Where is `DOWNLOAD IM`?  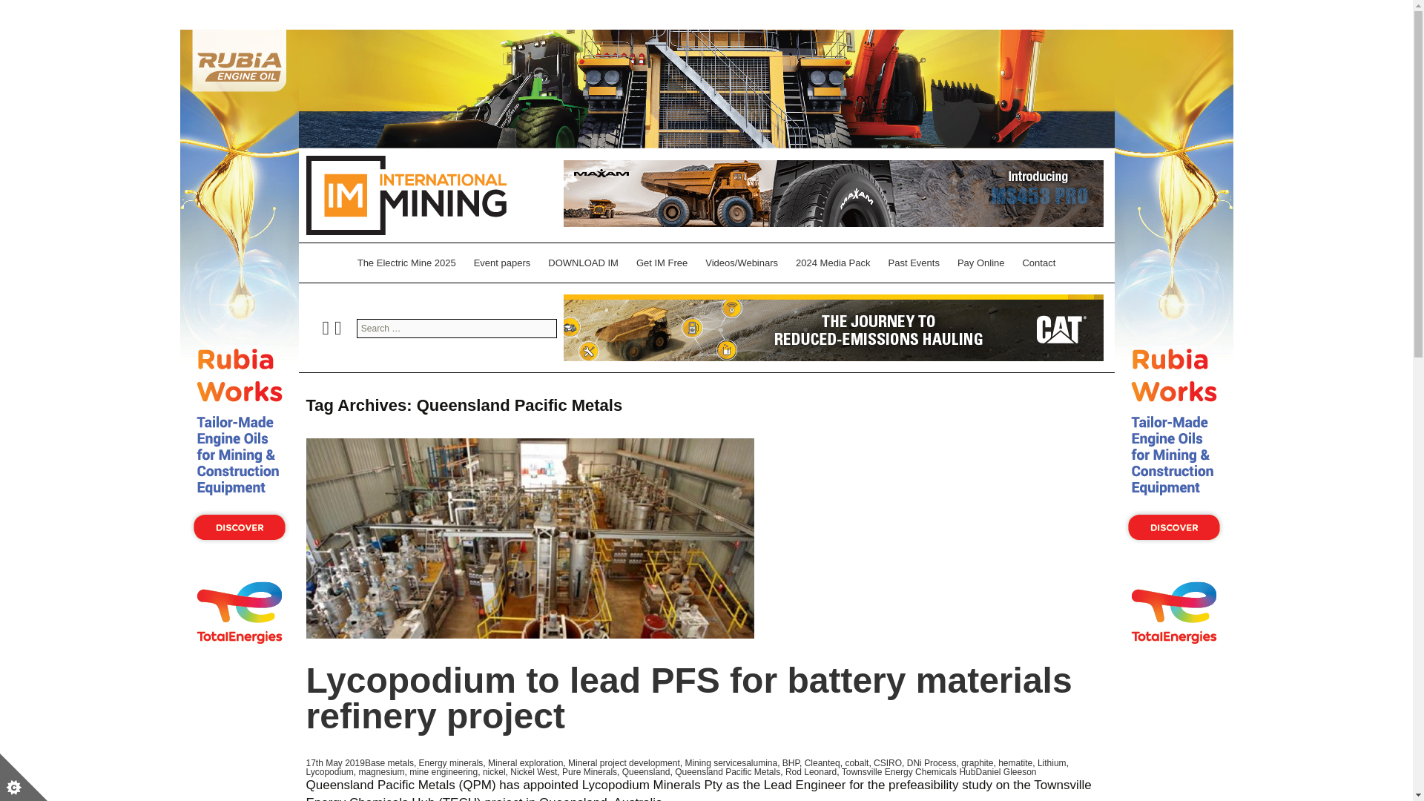 DOWNLOAD IM is located at coordinates (583, 263).